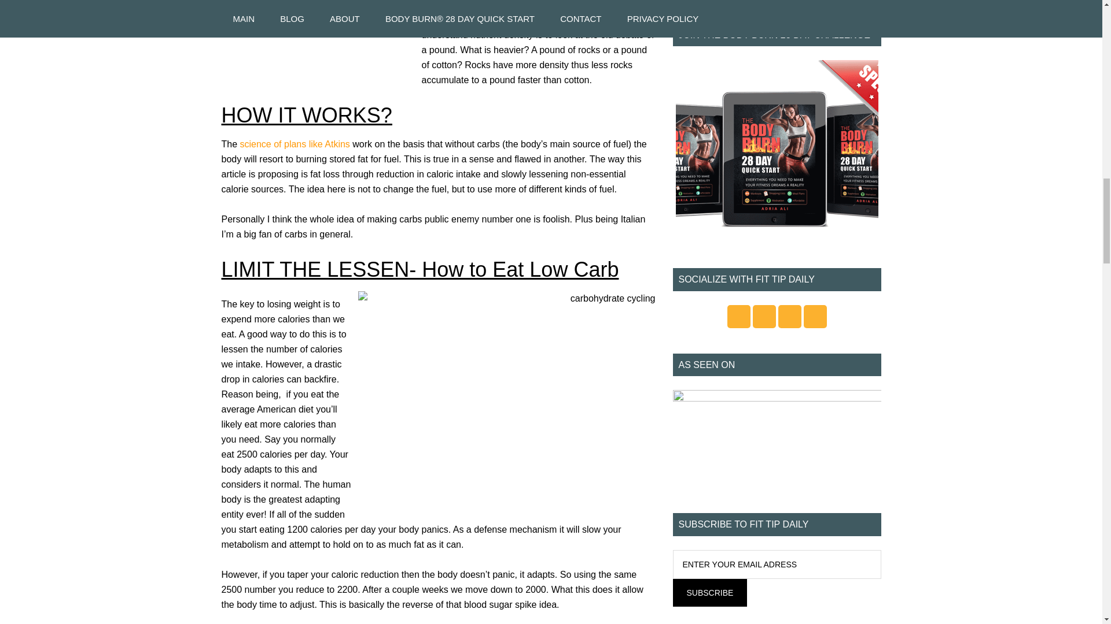 This screenshot has height=624, width=1111. What do you see at coordinates (296, 144) in the screenshot?
I see `science of plans like Atkins` at bounding box center [296, 144].